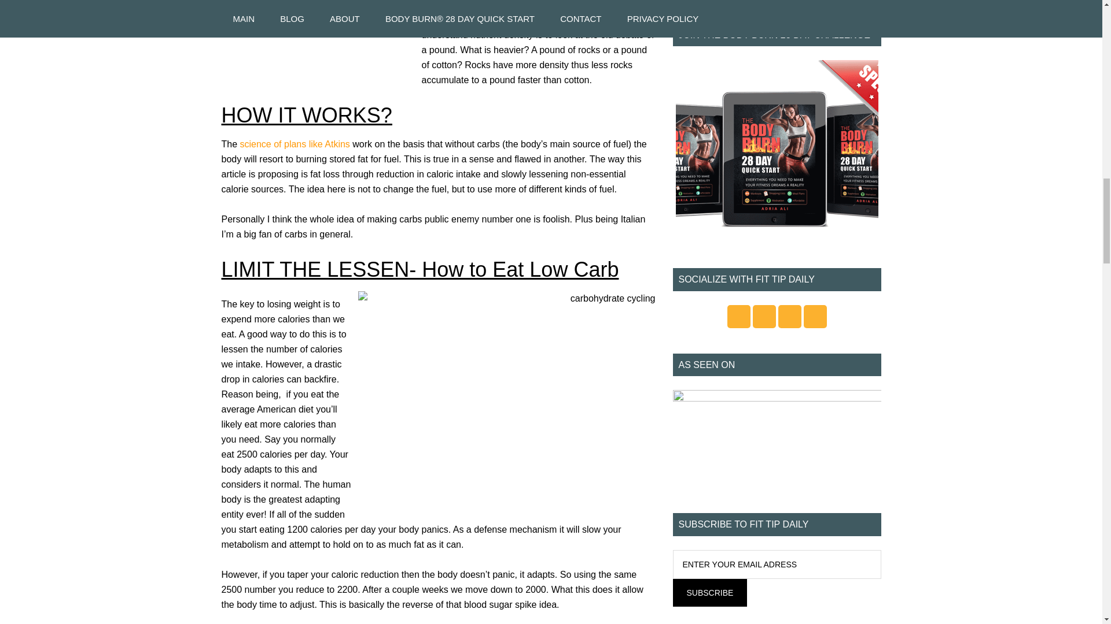 This screenshot has height=624, width=1111. What do you see at coordinates (296, 144) in the screenshot?
I see `science of plans like Atkins` at bounding box center [296, 144].